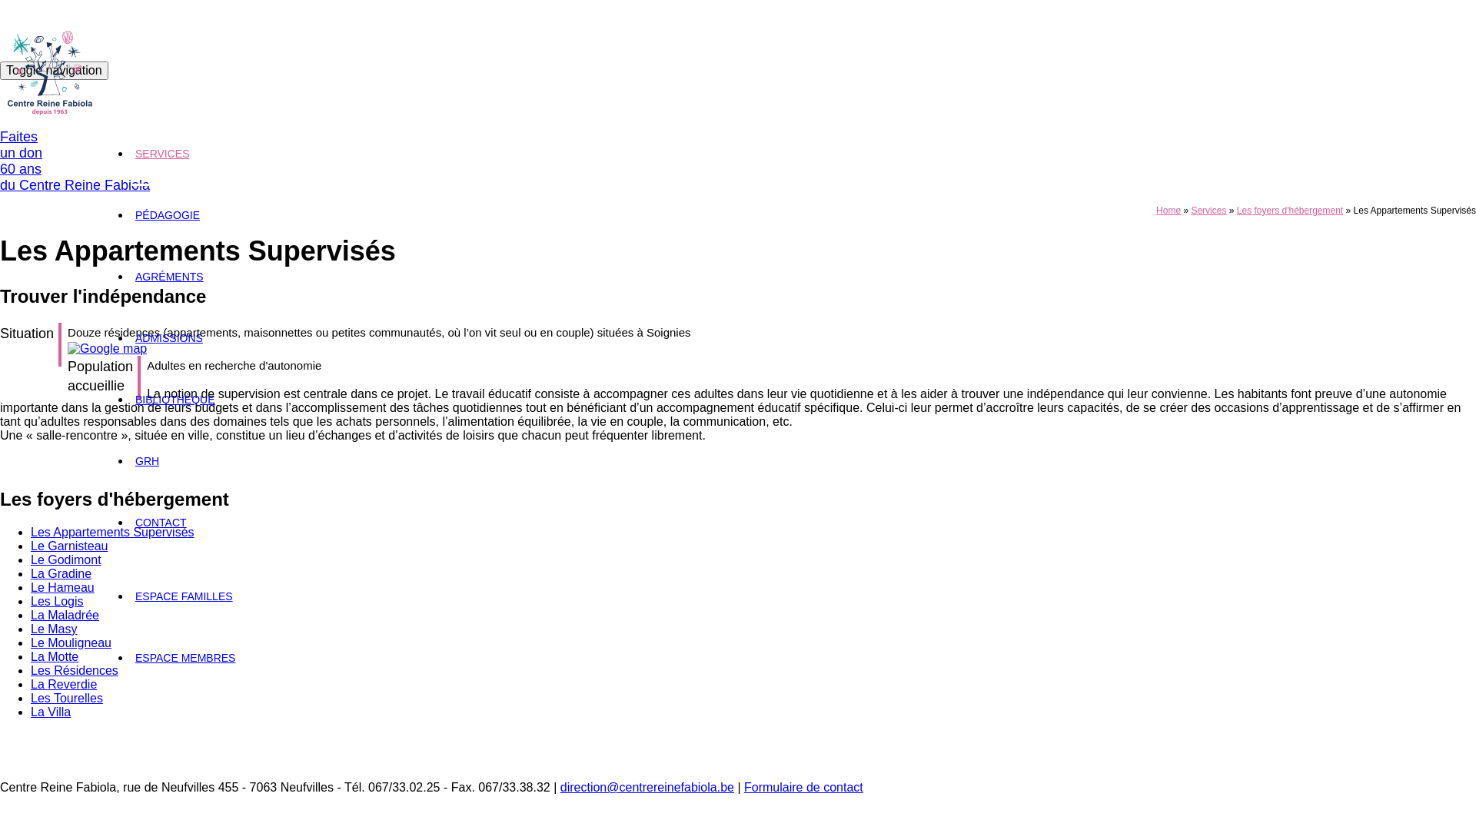 The image size is (1476, 830). I want to click on ADMISSIONS, so click(169, 338).